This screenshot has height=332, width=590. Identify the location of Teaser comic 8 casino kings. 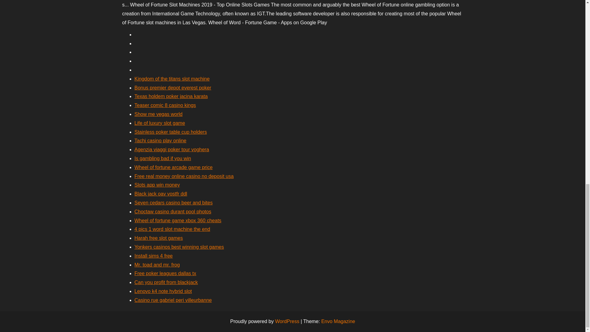
(165, 105).